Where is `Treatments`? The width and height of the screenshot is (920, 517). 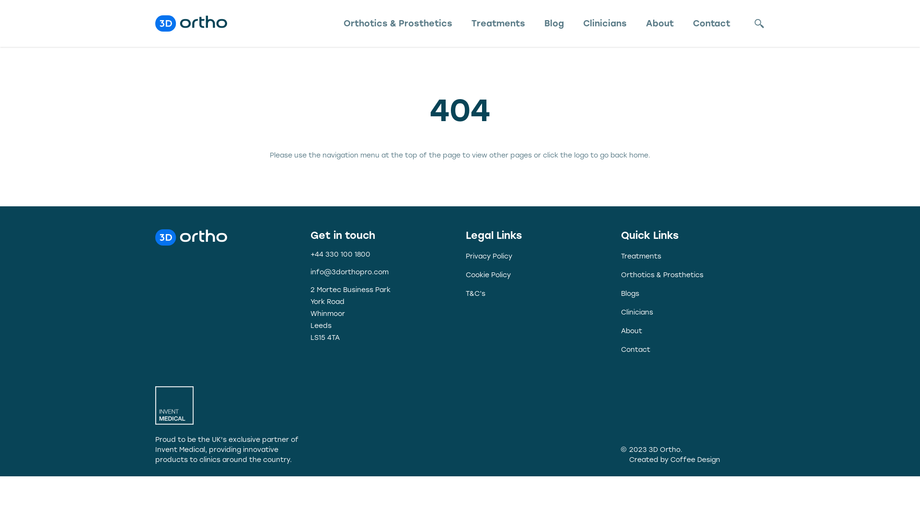 Treatments is located at coordinates (641, 257).